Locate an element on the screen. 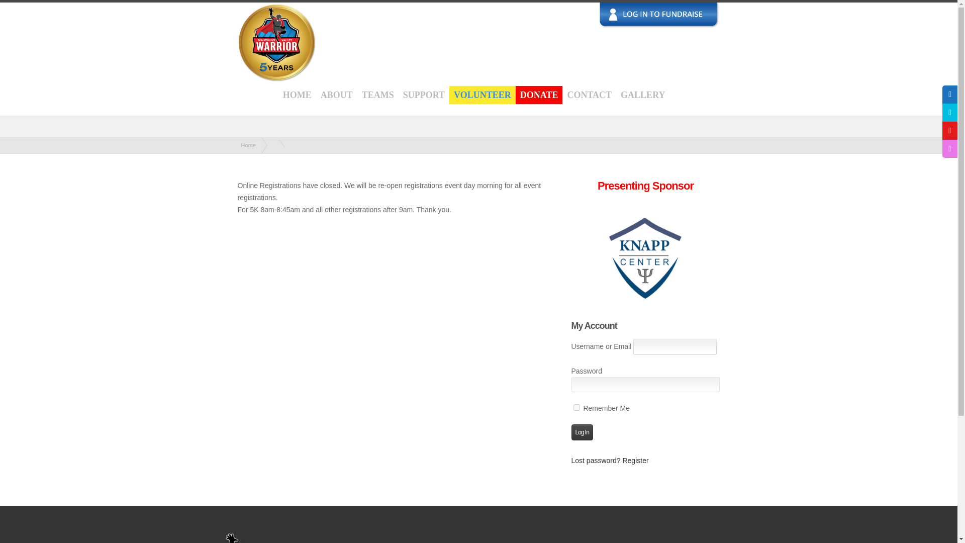 The width and height of the screenshot is (965, 543). HOME is located at coordinates (297, 95).